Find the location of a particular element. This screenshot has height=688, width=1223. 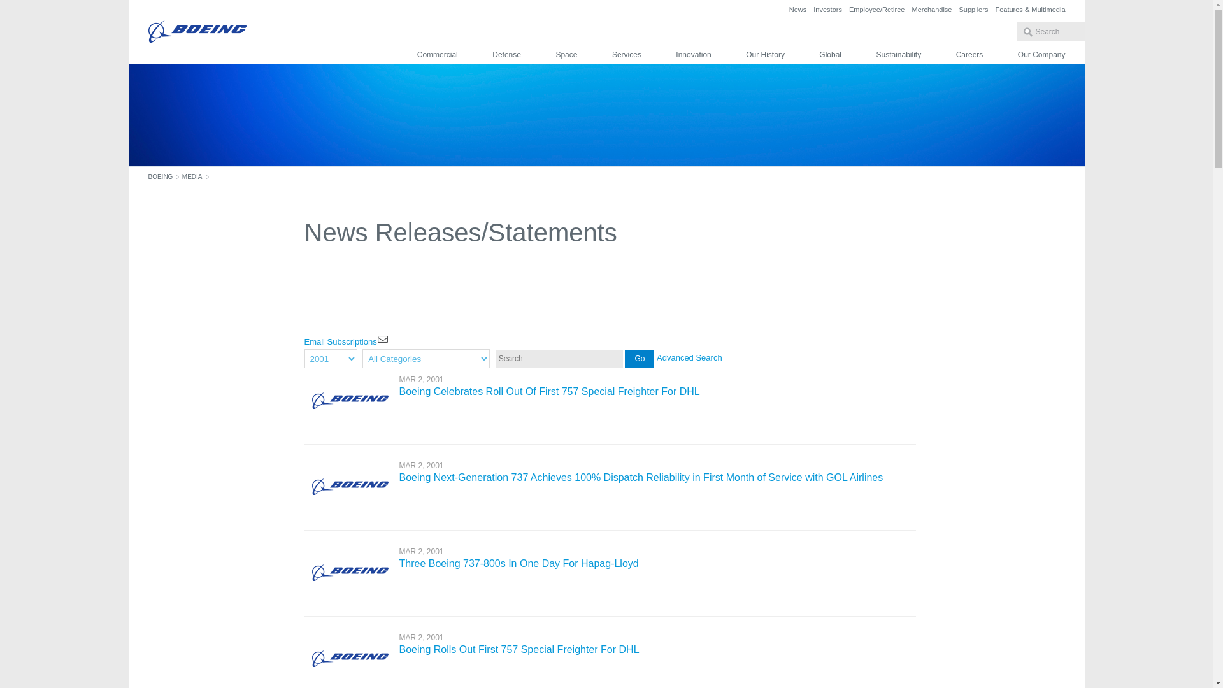

Defense is located at coordinates (506, 55).